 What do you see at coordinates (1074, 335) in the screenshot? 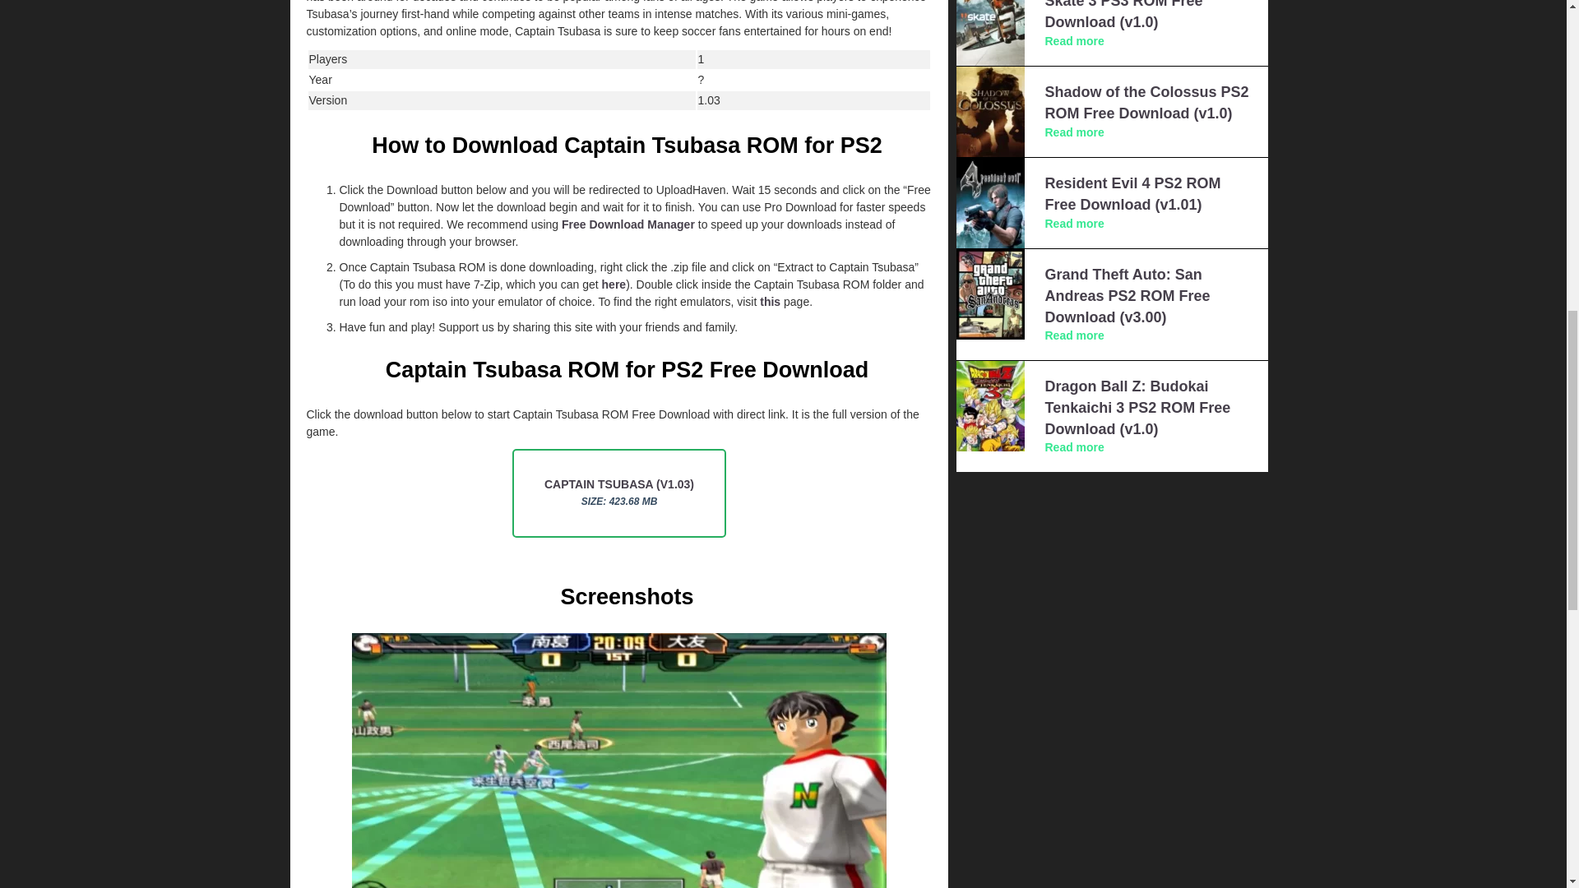
I see `Read more` at bounding box center [1074, 335].